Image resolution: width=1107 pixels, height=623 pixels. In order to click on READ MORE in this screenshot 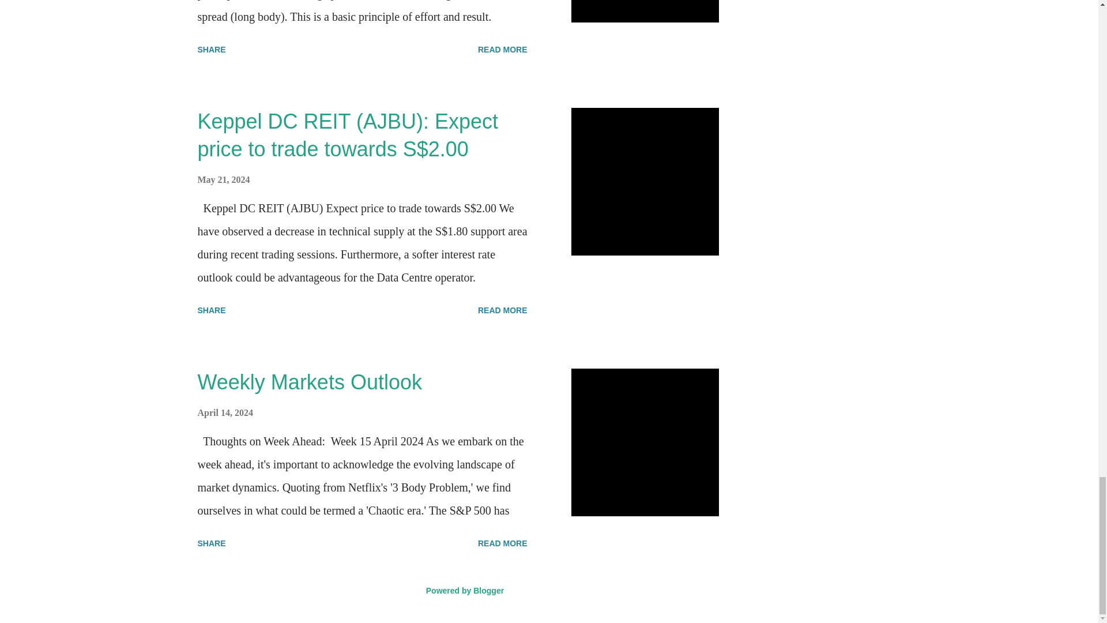, I will do `click(503, 310)`.